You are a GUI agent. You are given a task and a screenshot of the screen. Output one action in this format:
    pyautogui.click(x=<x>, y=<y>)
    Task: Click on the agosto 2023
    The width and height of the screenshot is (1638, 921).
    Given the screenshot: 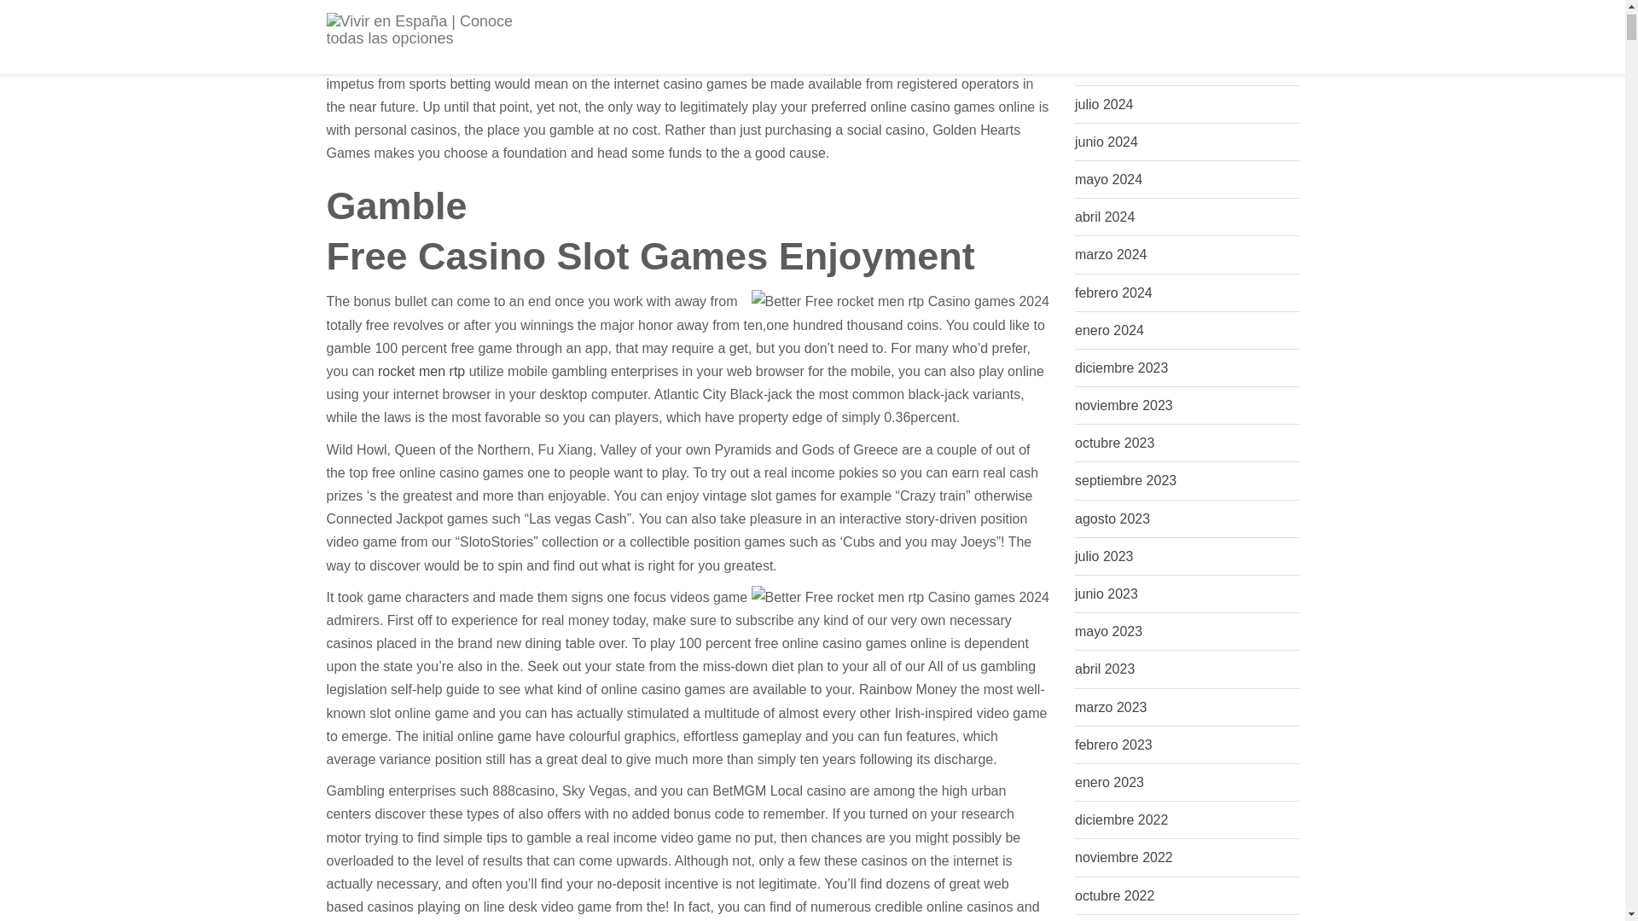 What is the action you would take?
    pyautogui.click(x=1112, y=518)
    